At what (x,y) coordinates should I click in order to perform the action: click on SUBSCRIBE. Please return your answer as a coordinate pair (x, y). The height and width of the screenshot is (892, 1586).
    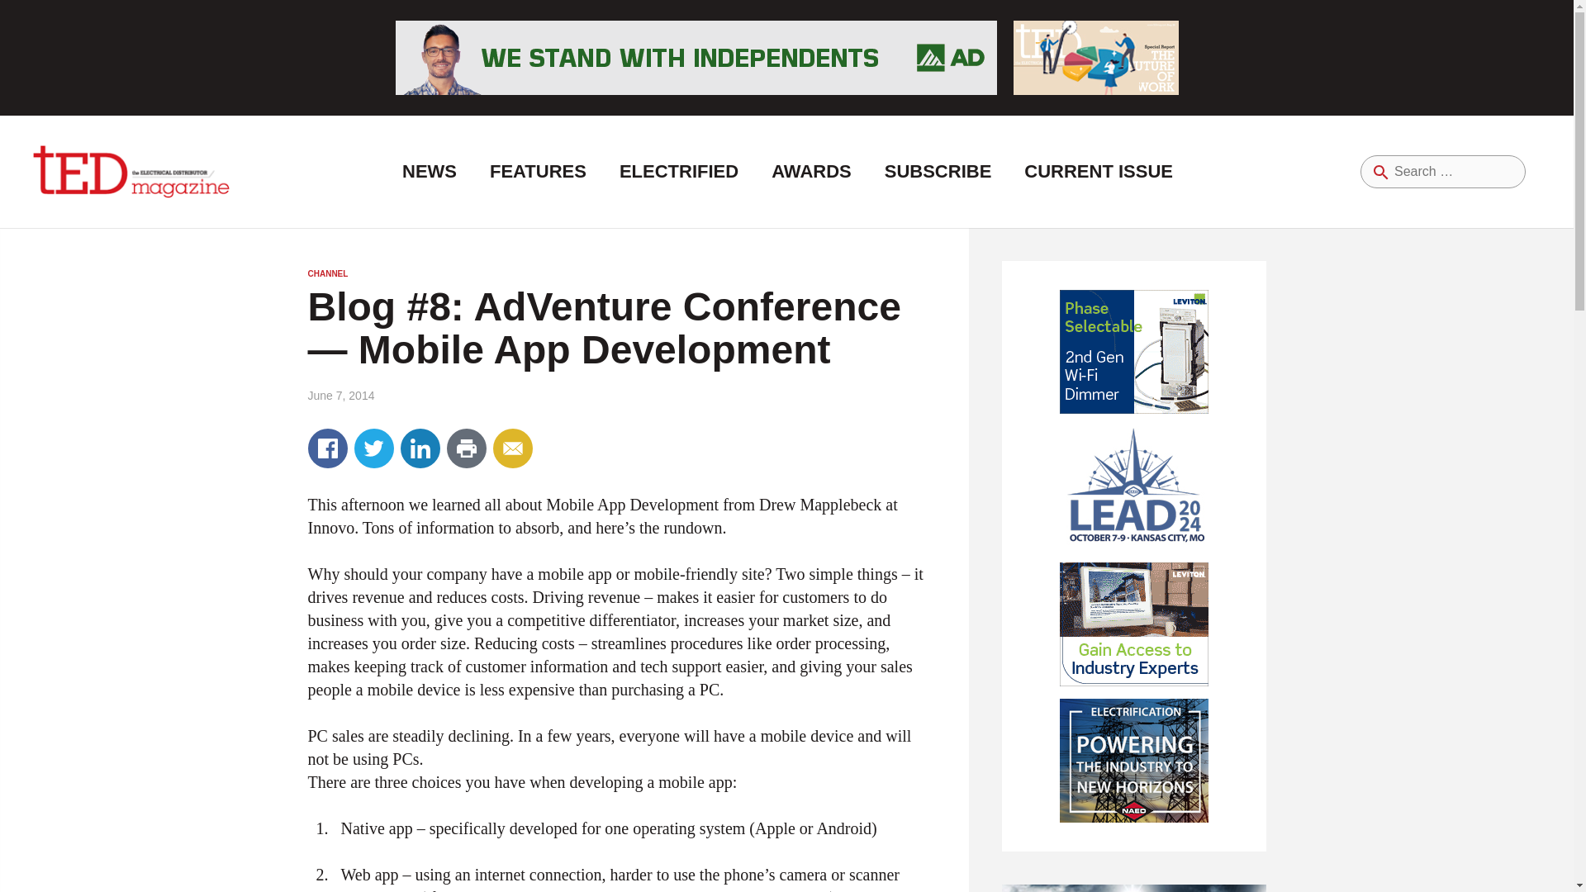
    Looking at the image, I should click on (938, 172).